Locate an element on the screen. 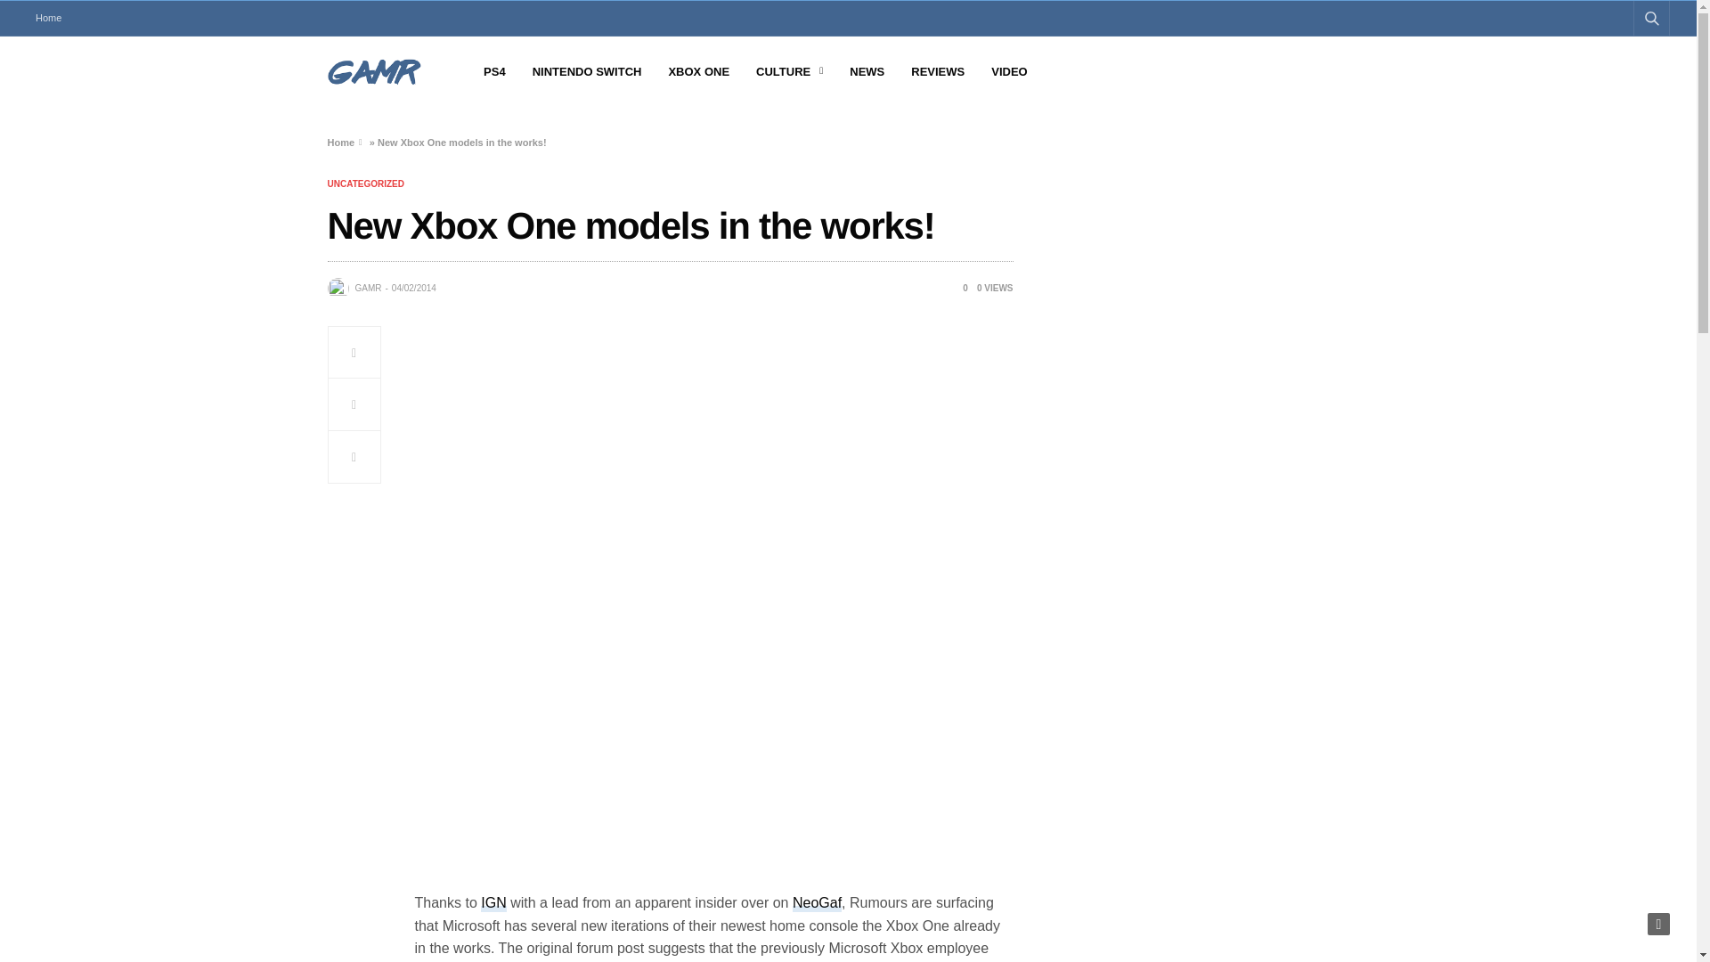 This screenshot has height=962, width=1710. REVIEWS is located at coordinates (937, 72).